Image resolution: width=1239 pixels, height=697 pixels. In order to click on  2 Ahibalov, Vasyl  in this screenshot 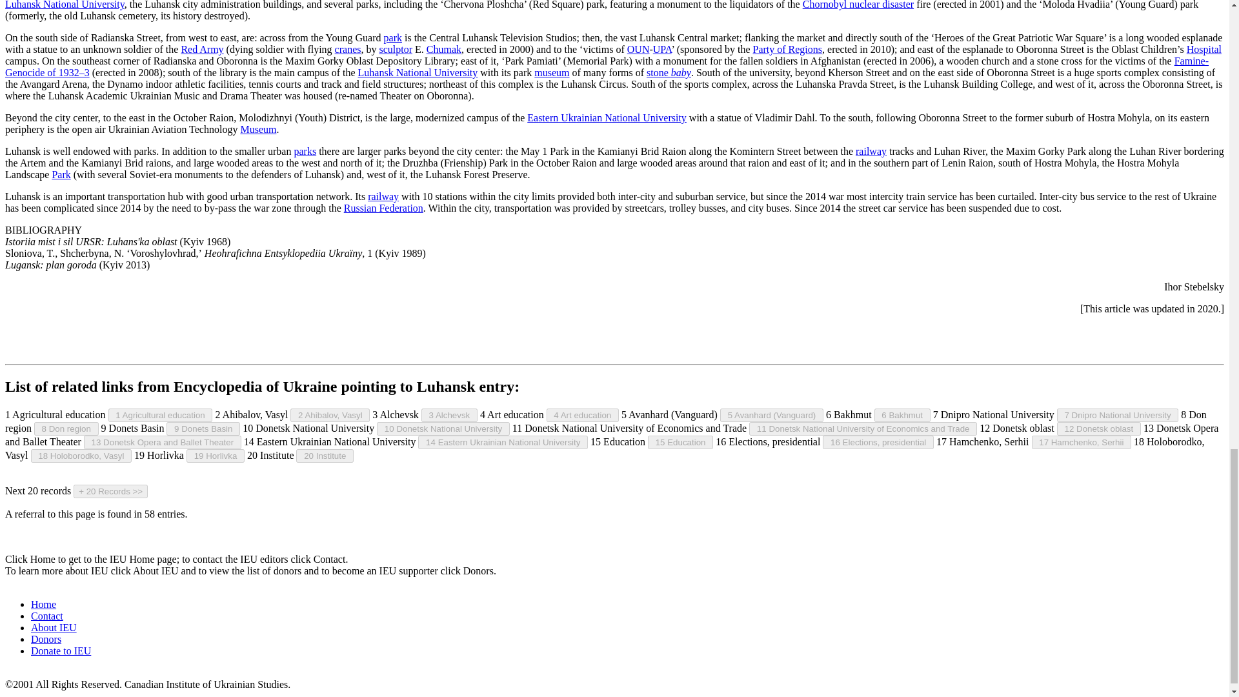, I will do `click(329, 415)`.